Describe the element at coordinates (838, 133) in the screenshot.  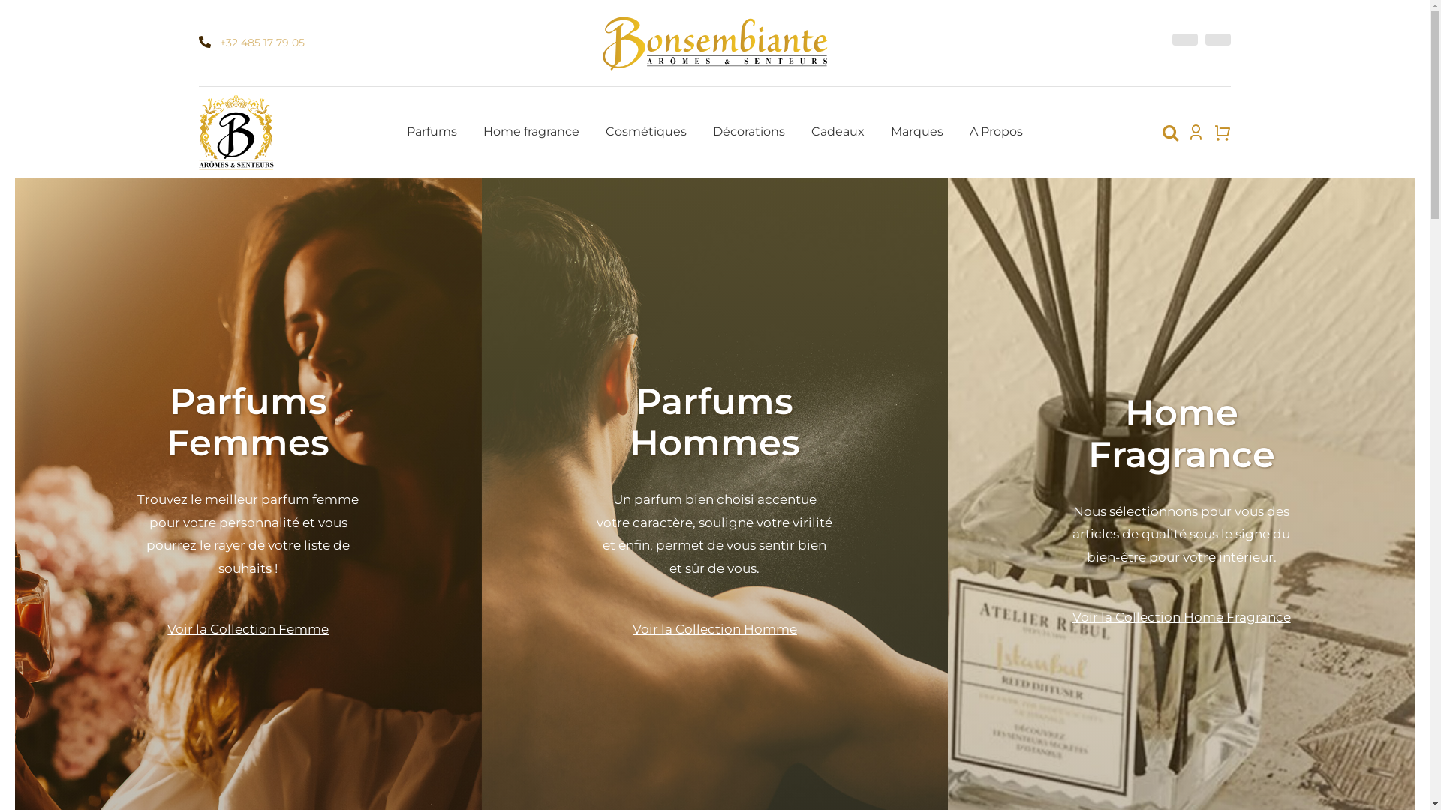
I see `Cadeaux` at that location.